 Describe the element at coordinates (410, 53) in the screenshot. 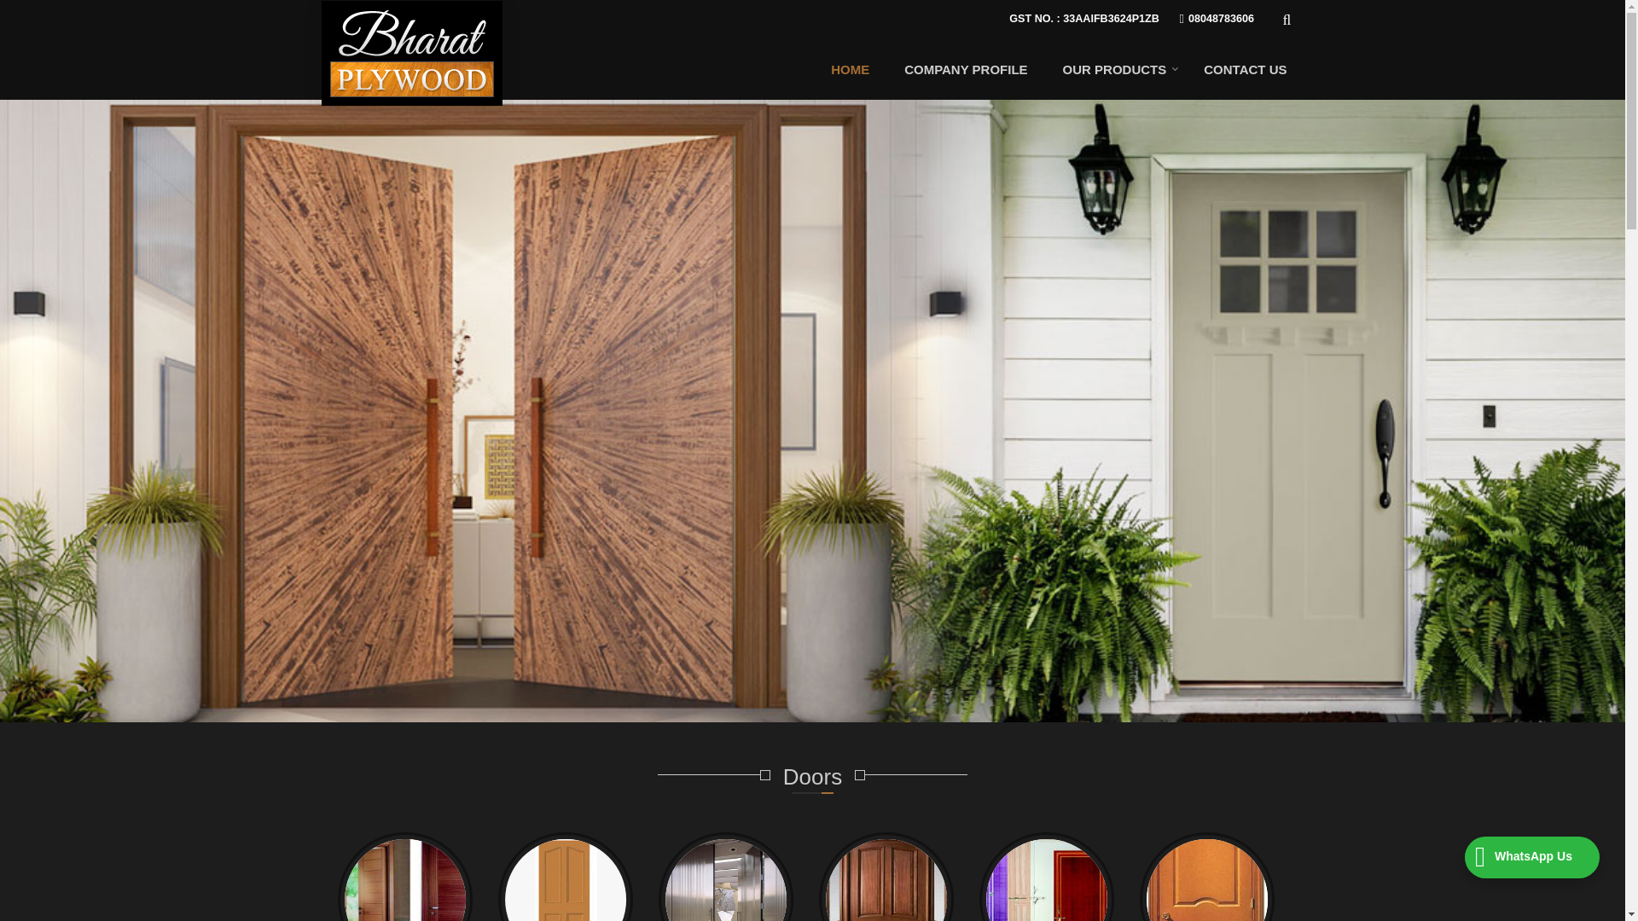

I see `Bharat Plywood` at that location.